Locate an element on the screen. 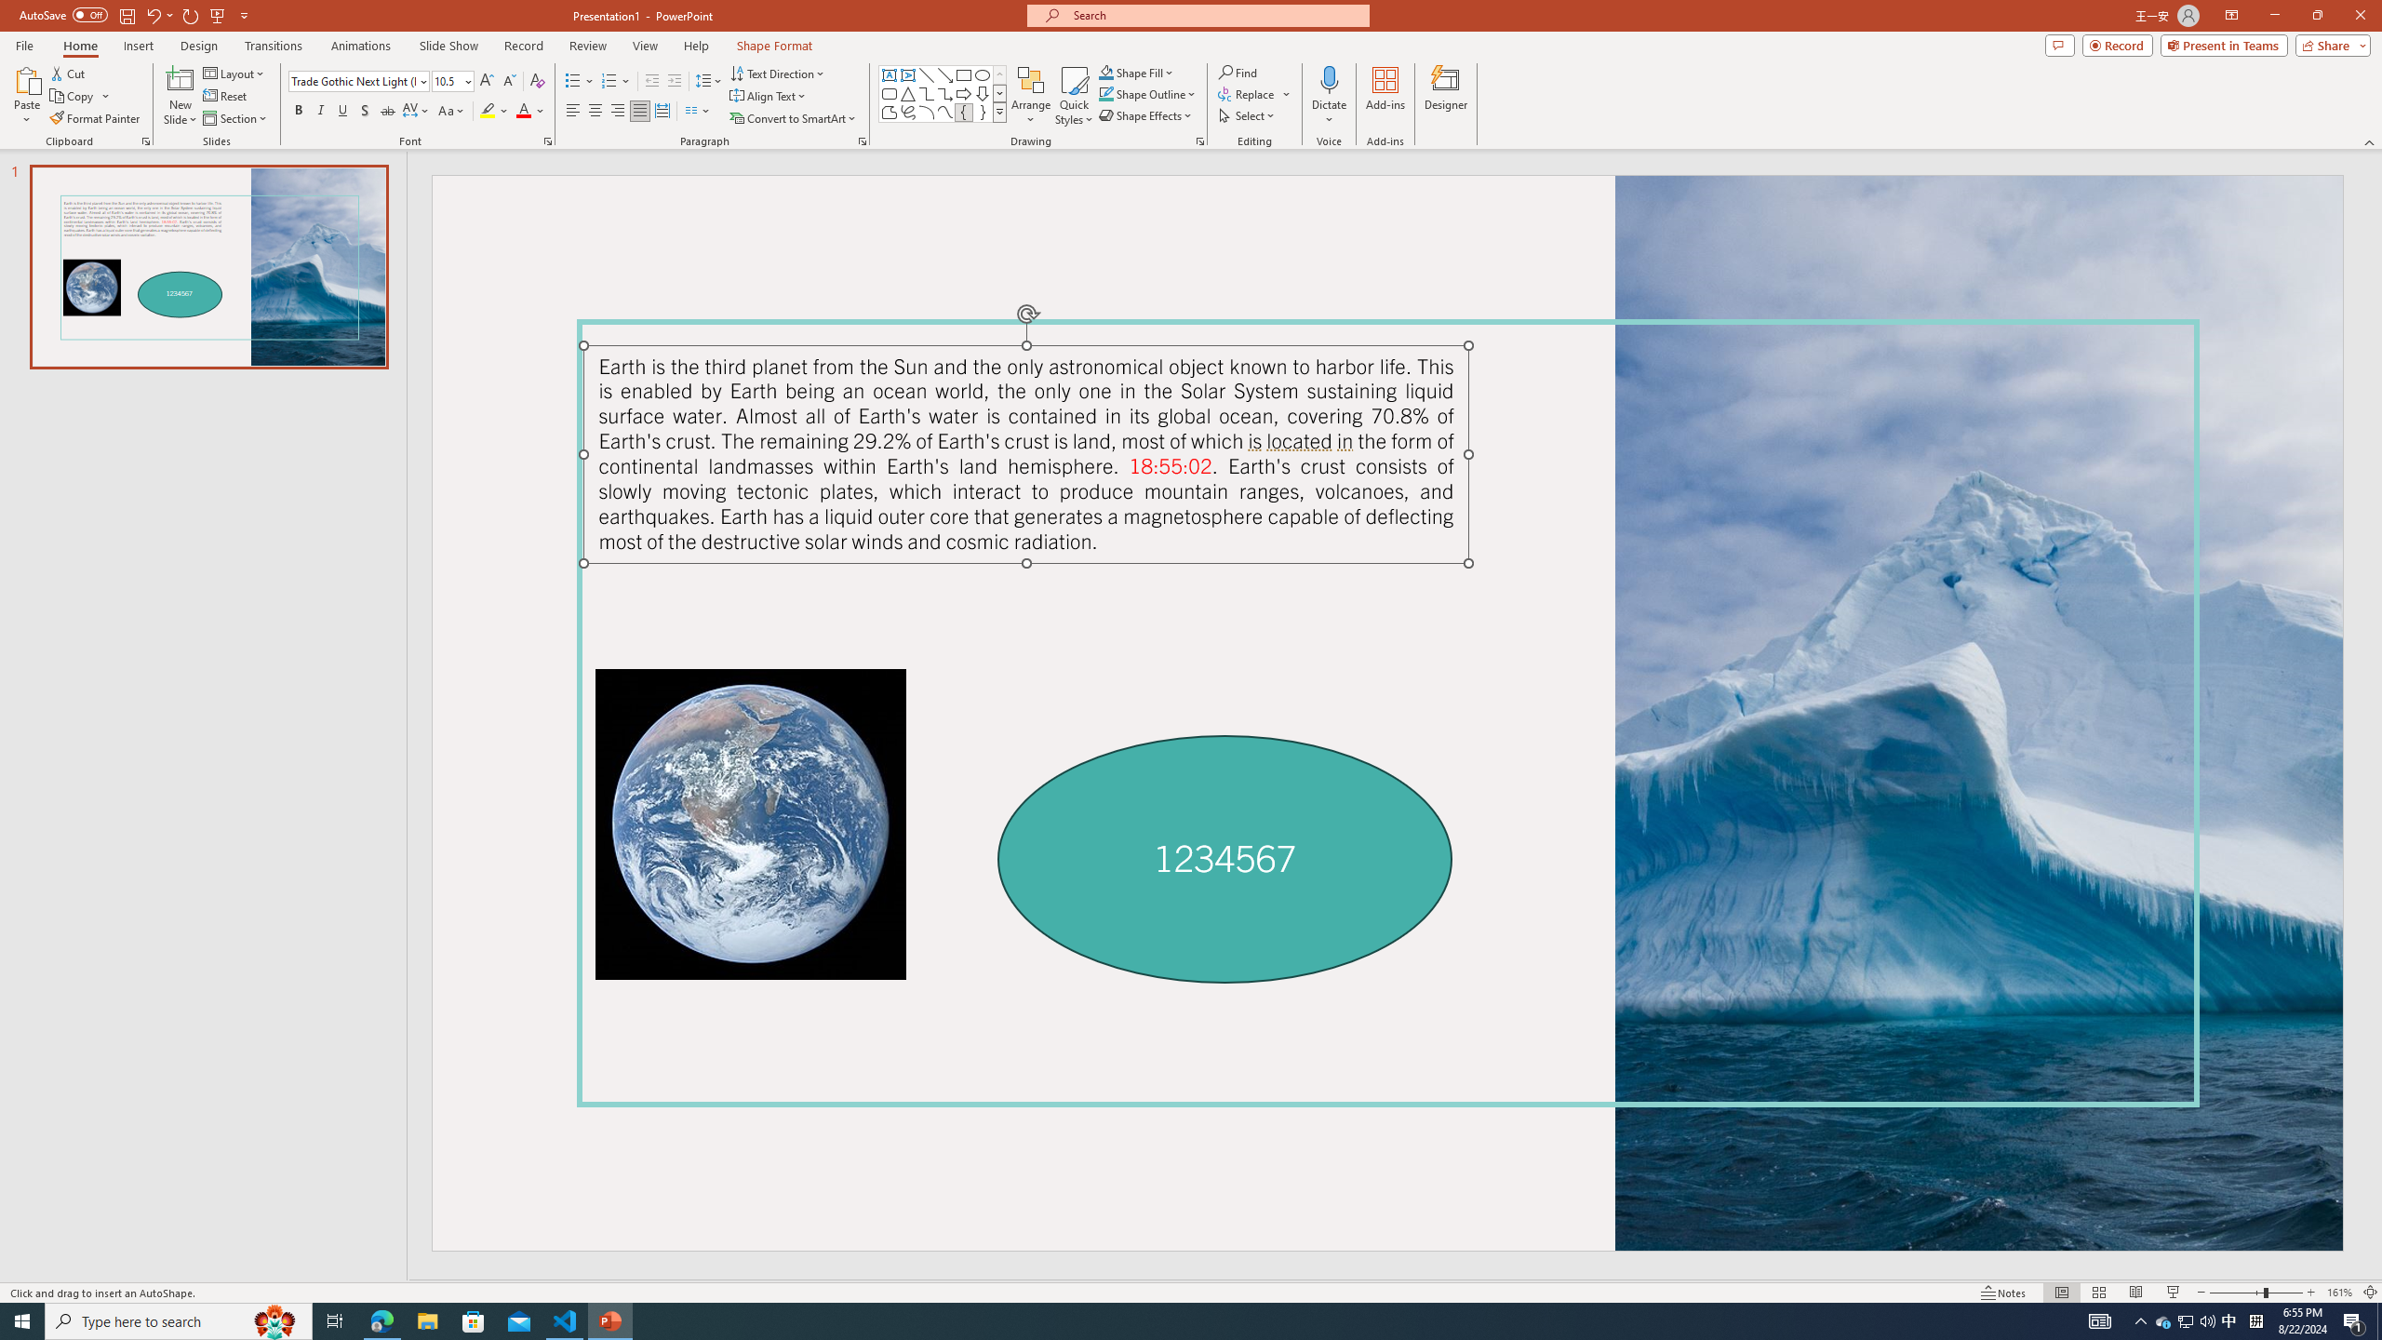 This screenshot has width=2382, height=1340. Text Highlight Color Yellow is located at coordinates (488, 112).